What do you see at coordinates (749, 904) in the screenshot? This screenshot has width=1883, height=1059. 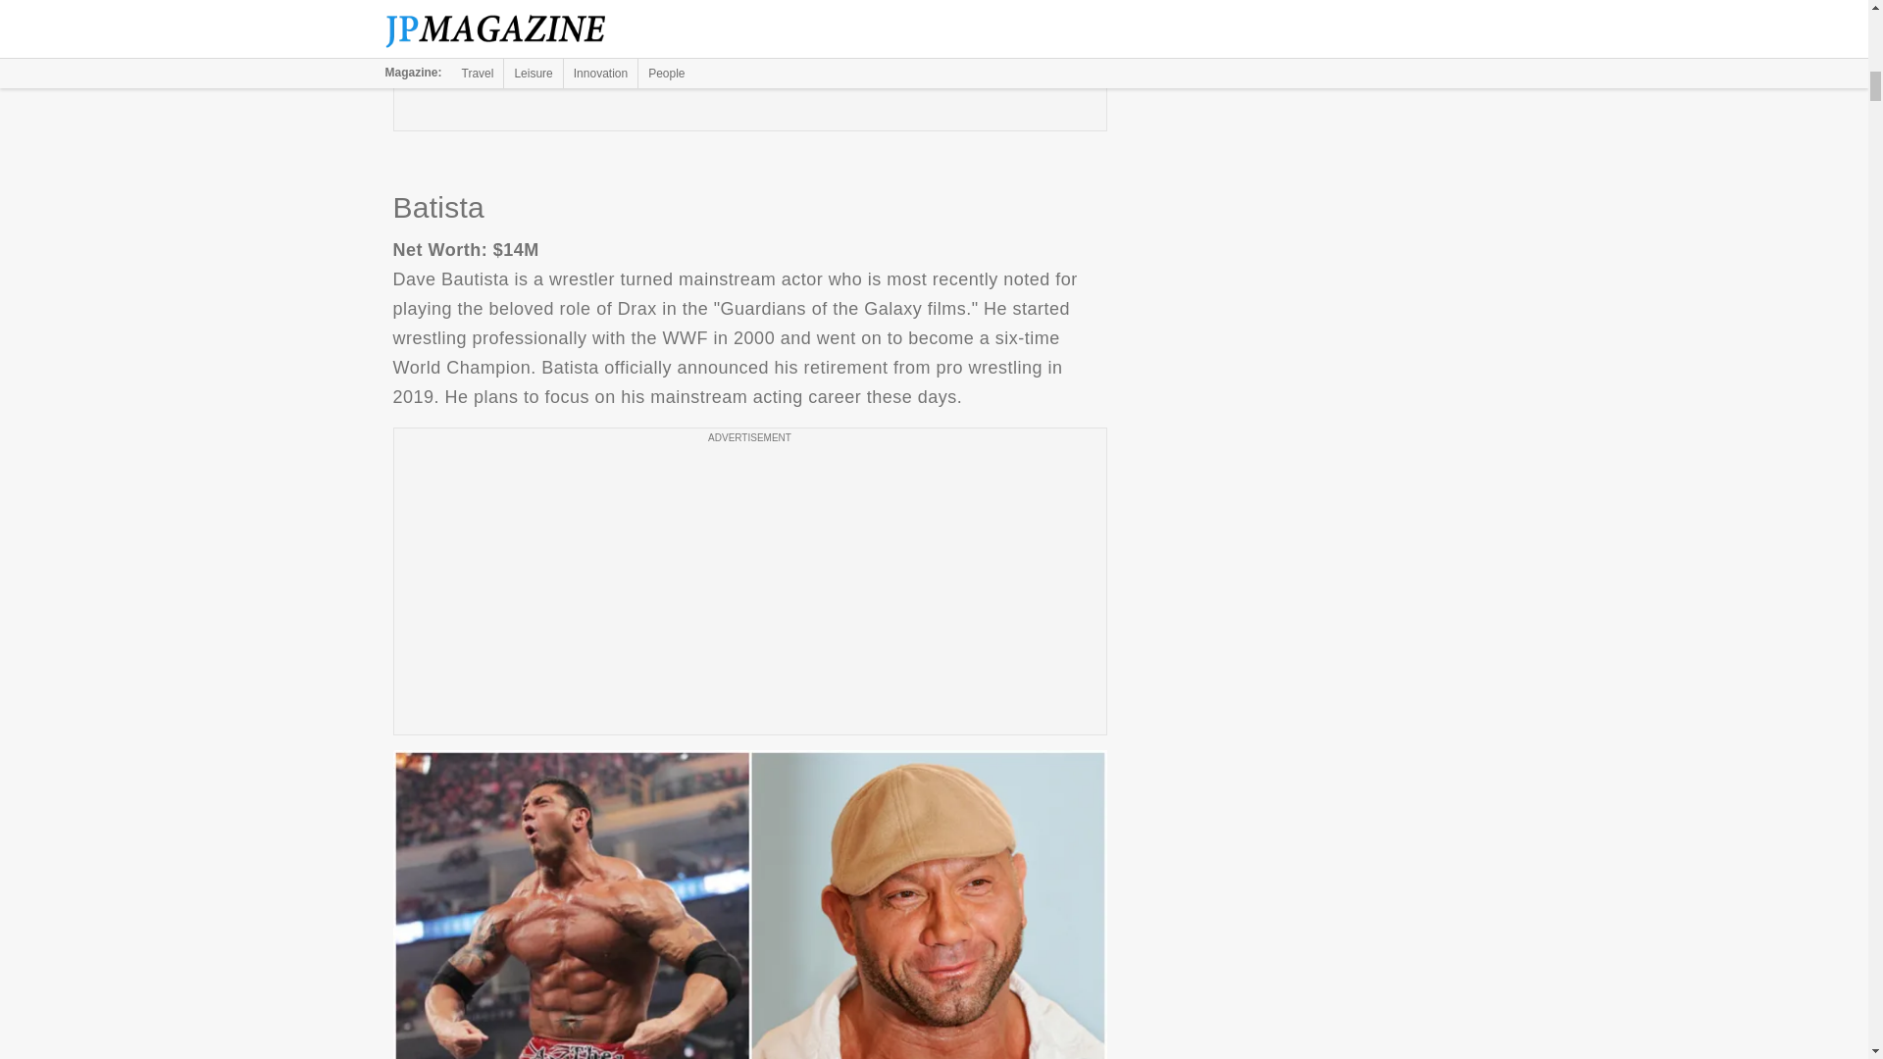 I see `Batista` at bounding box center [749, 904].